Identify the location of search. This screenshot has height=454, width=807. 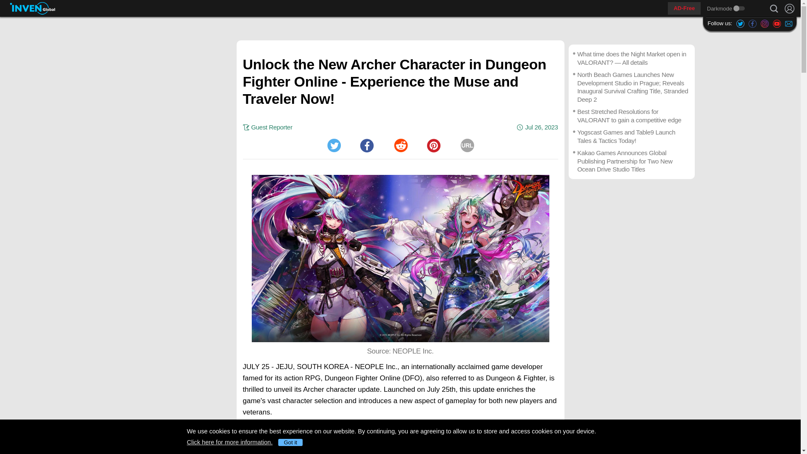
(774, 8).